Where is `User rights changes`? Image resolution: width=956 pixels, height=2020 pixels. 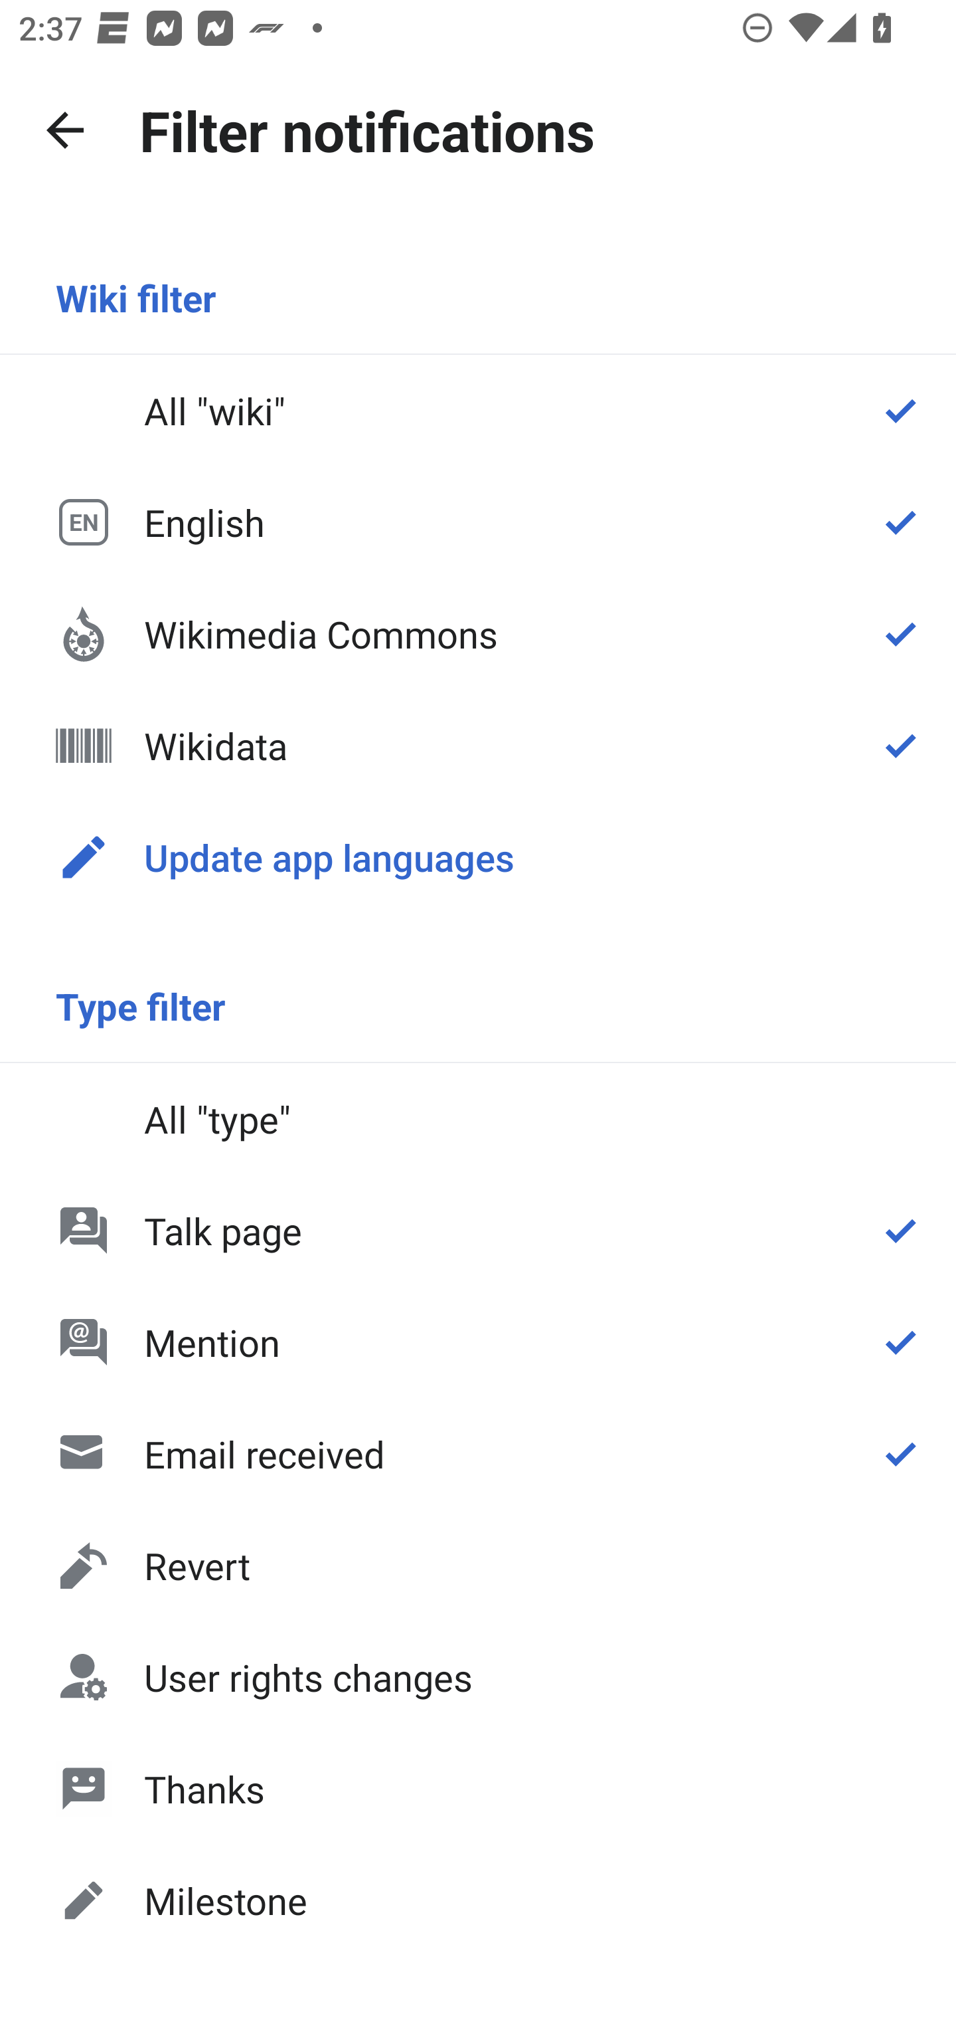
User rights changes is located at coordinates (478, 1677).